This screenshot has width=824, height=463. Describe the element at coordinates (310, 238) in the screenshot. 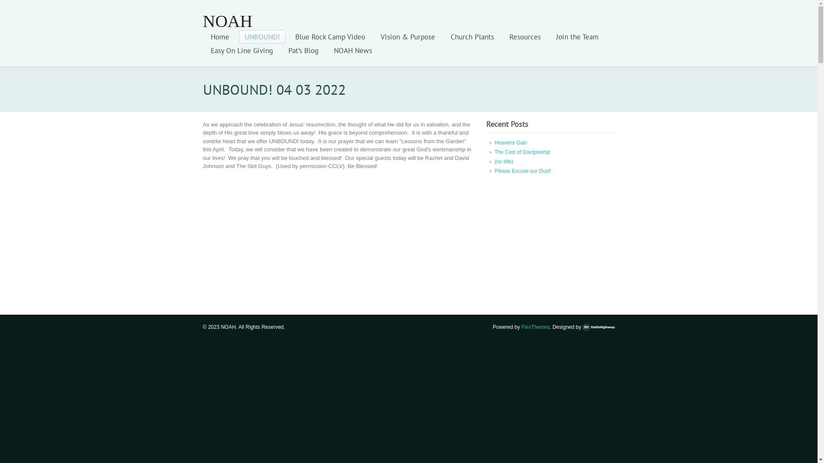

I see `UNBOUND! 04 03 2022` at that location.